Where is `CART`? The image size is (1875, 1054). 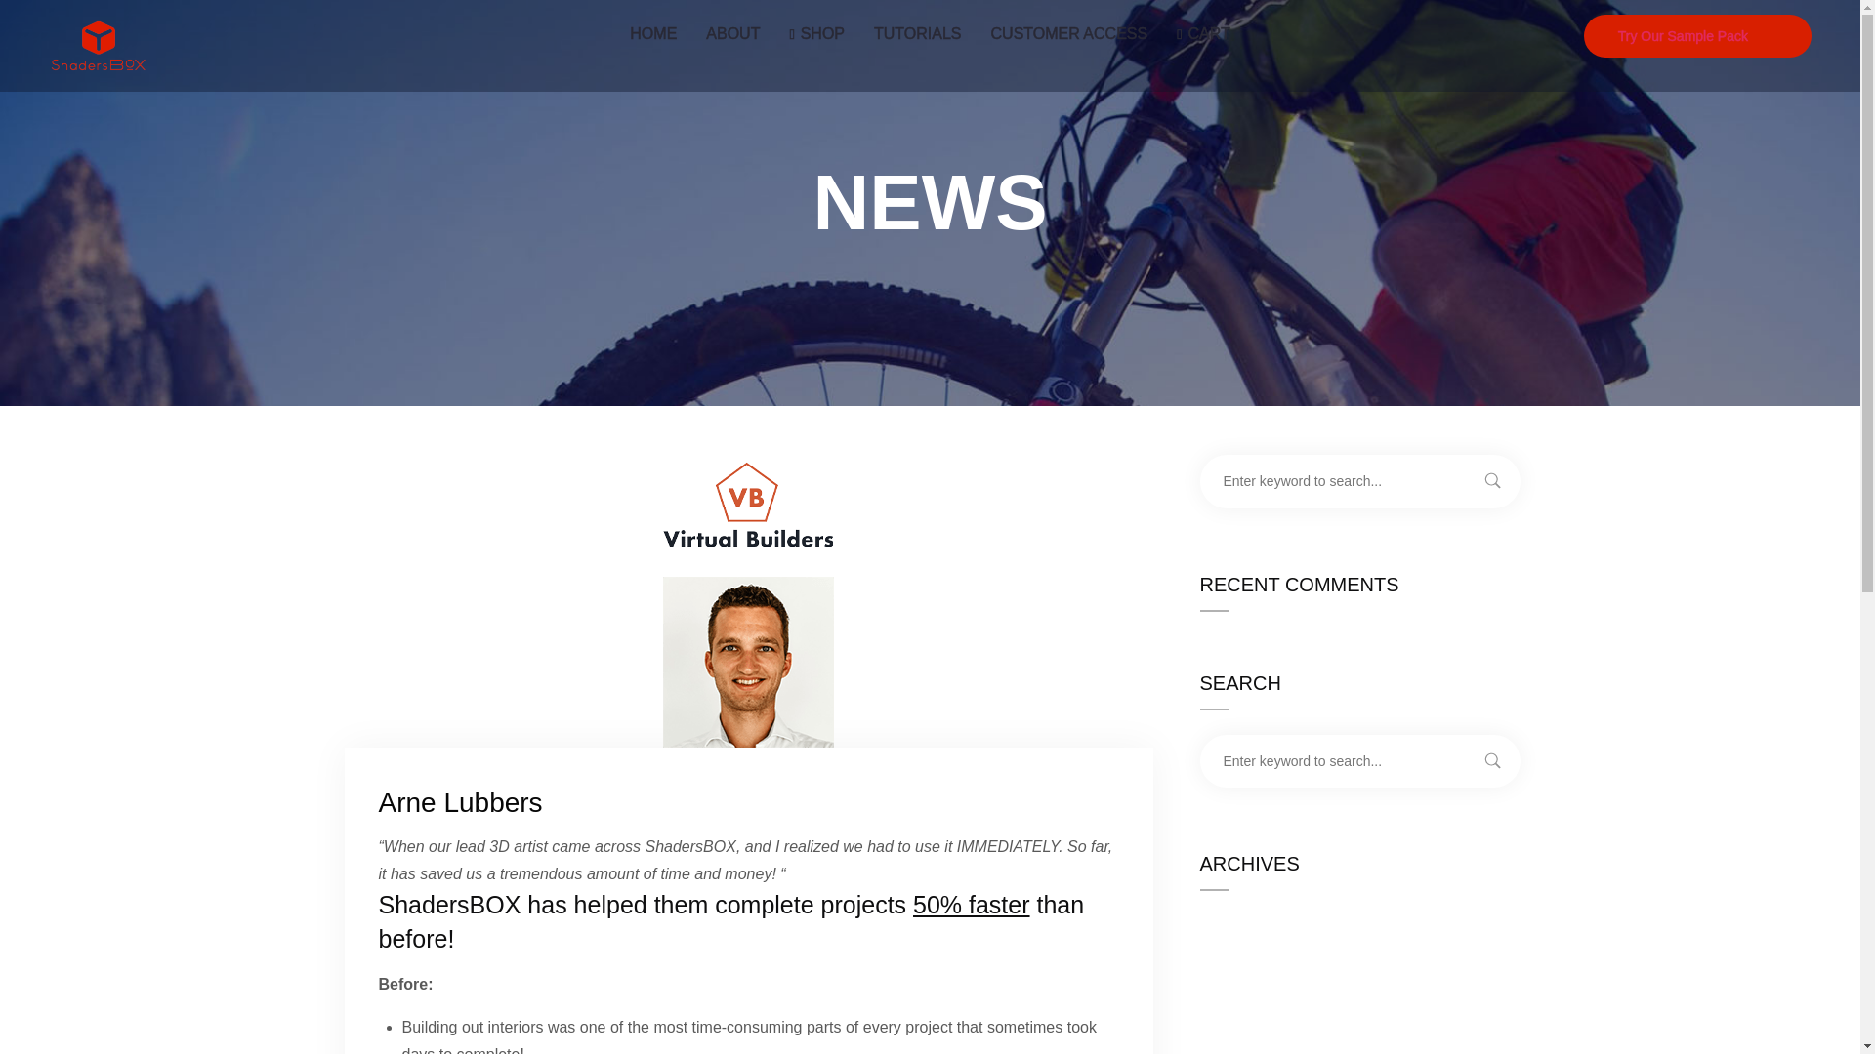
CART is located at coordinates (1203, 34).